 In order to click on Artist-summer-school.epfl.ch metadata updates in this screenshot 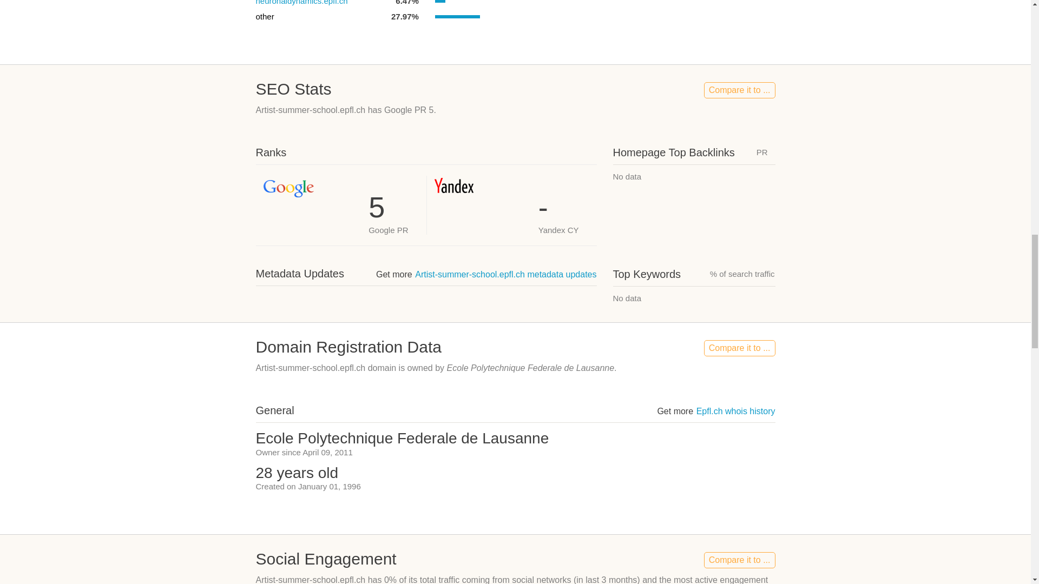, I will do `click(505, 274)`.